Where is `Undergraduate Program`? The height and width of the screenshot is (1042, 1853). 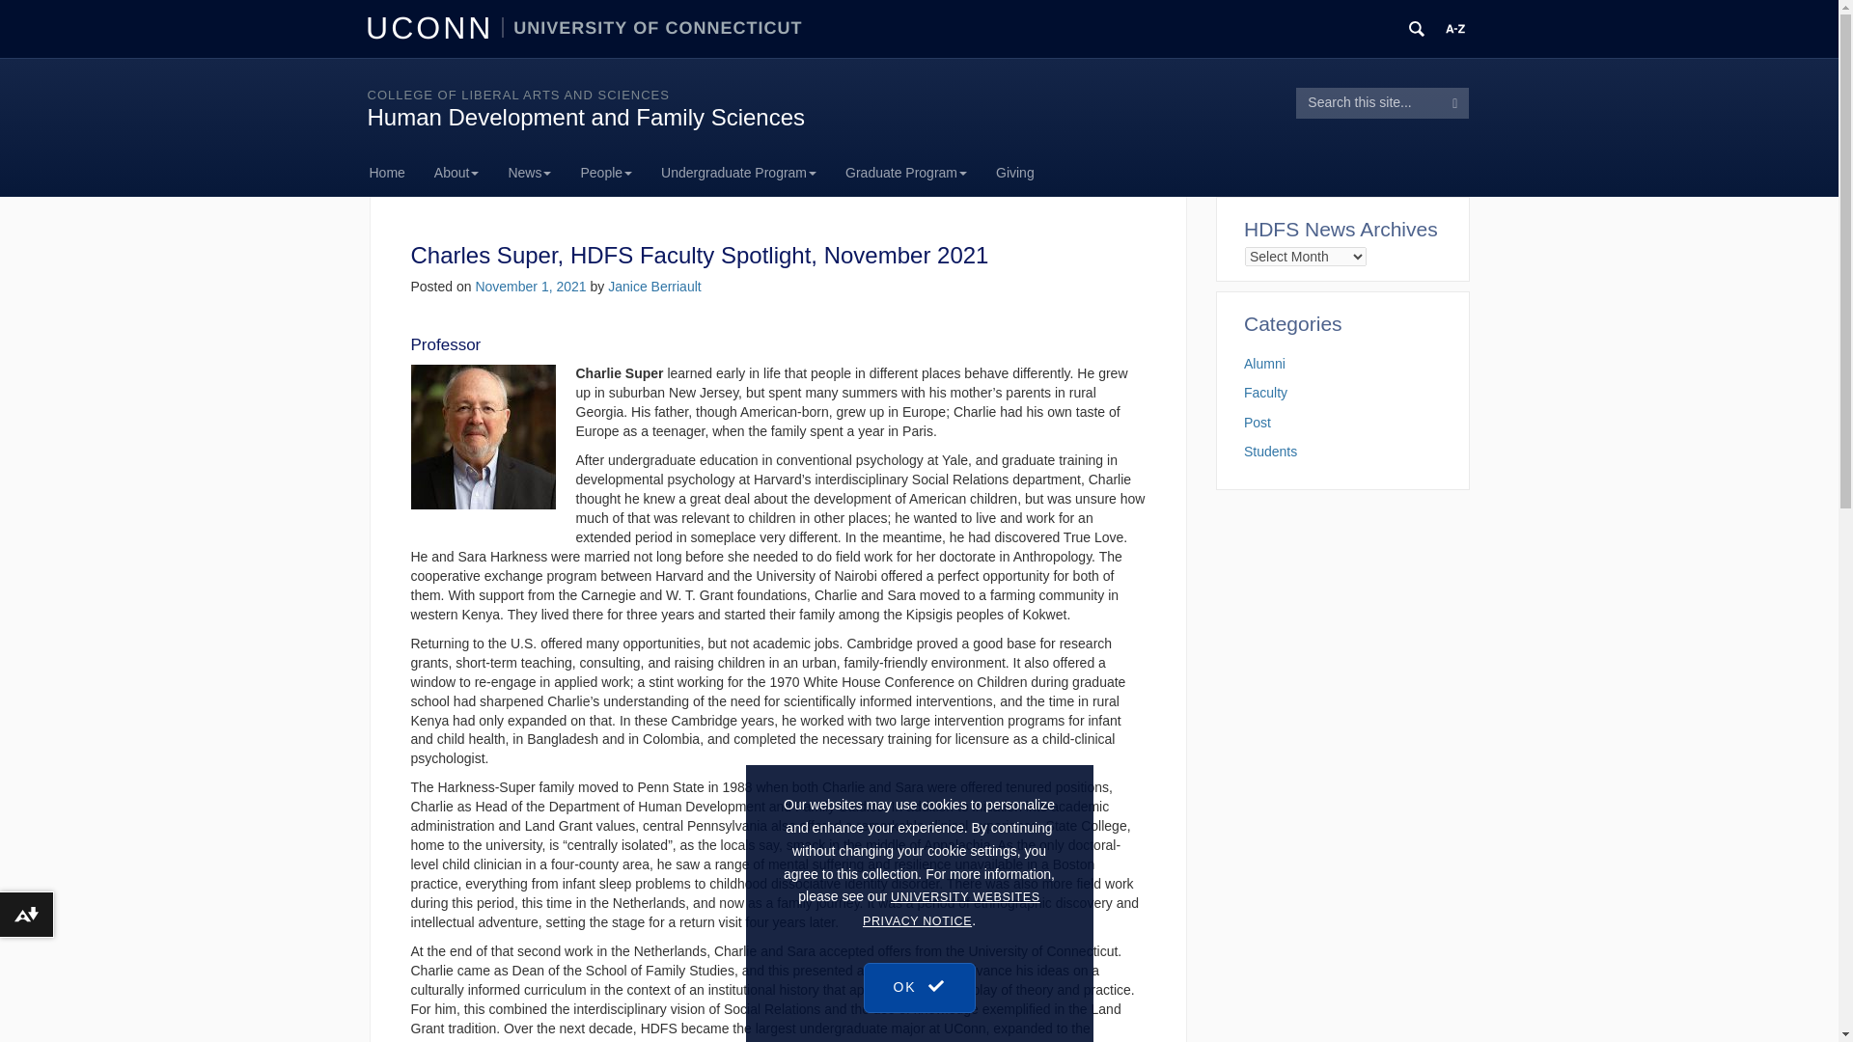
Undergraduate Program is located at coordinates (738, 173).